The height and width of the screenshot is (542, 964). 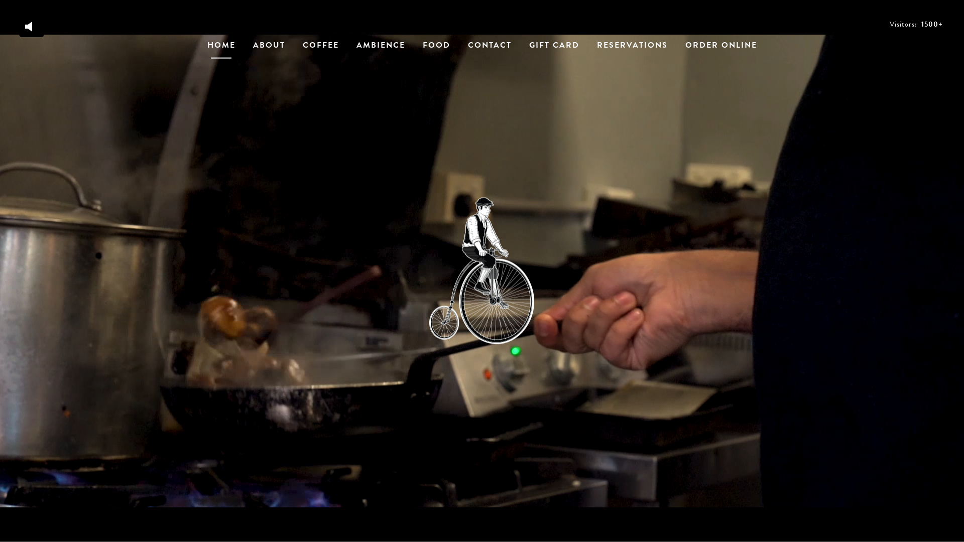 What do you see at coordinates (490, 49) in the screenshot?
I see `CONTACT` at bounding box center [490, 49].